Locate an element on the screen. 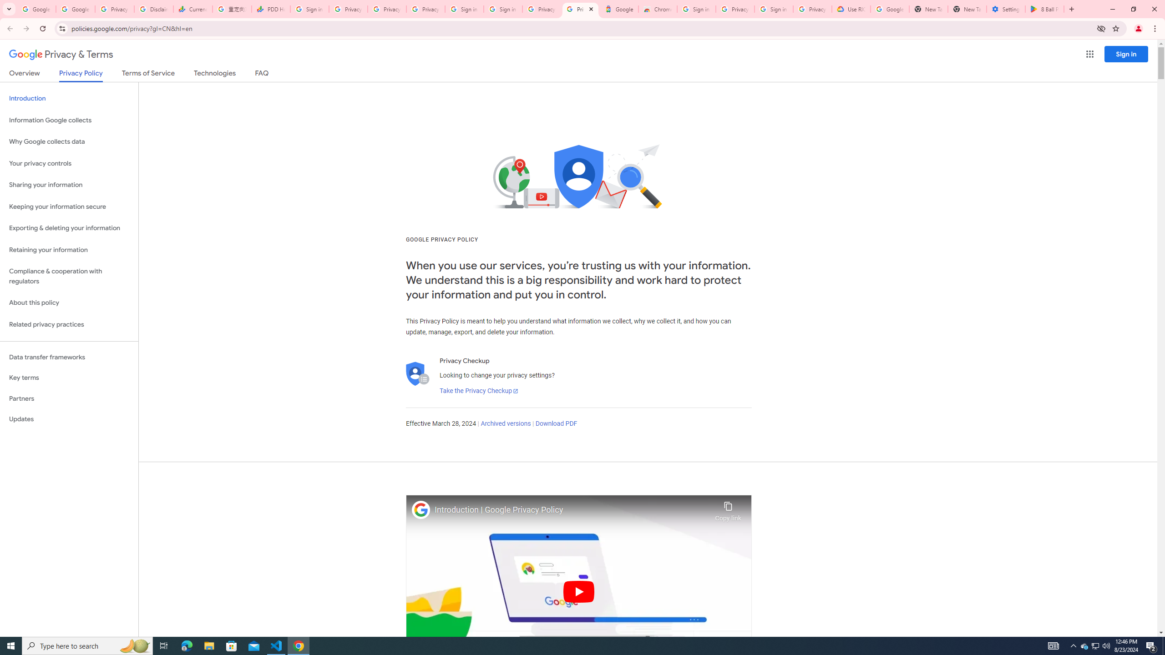 The width and height of the screenshot is (1165, 655). Take the Privacy Checkup is located at coordinates (479, 391).